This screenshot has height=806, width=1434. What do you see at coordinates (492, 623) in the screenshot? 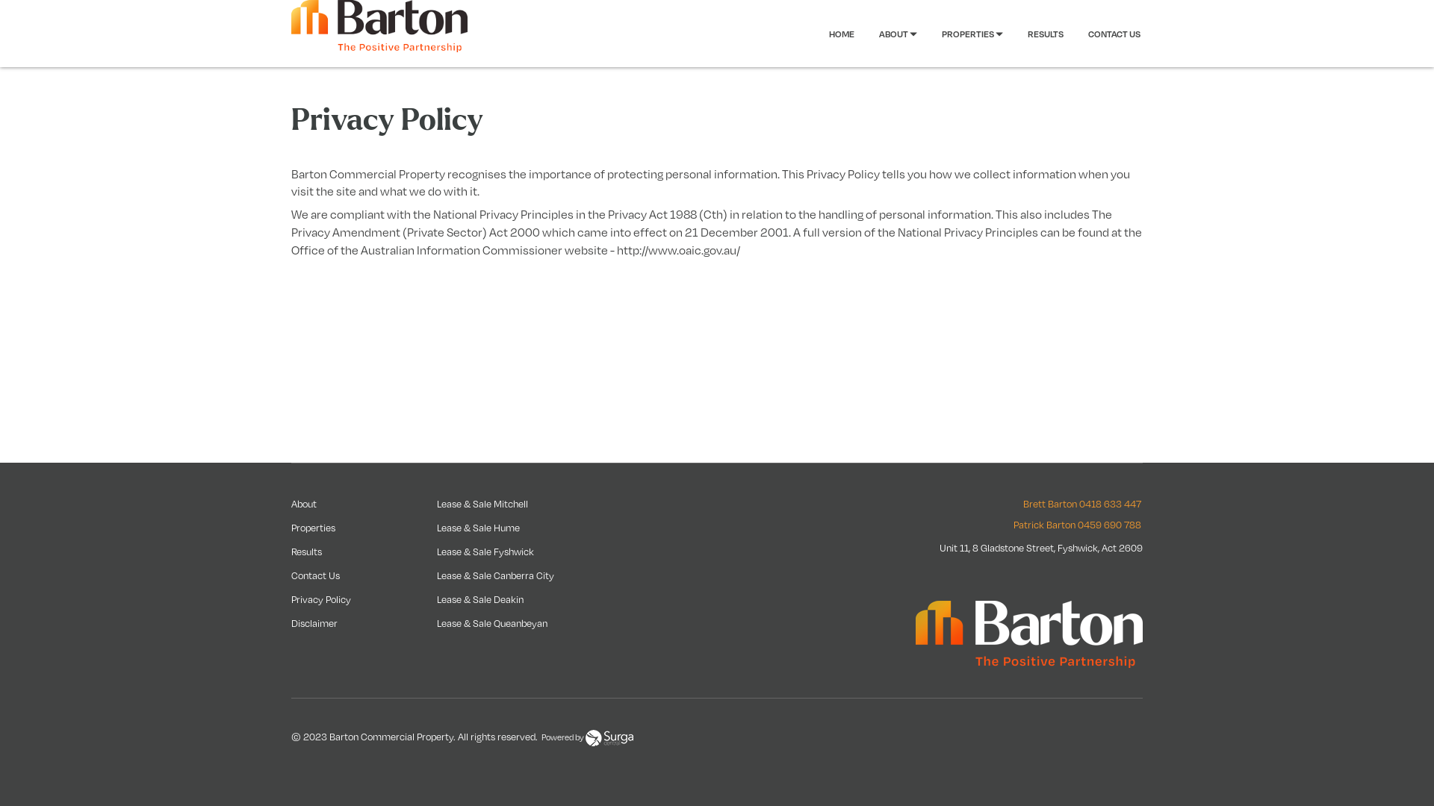
I see `Lease & Sale Queanbeyan` at bounding box center [492, 623].